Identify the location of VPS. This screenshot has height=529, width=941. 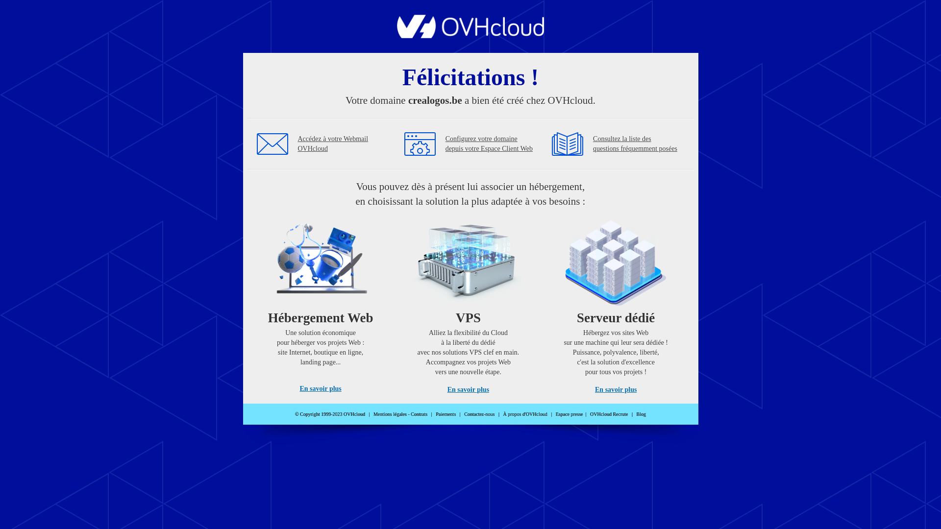
(469, 304).